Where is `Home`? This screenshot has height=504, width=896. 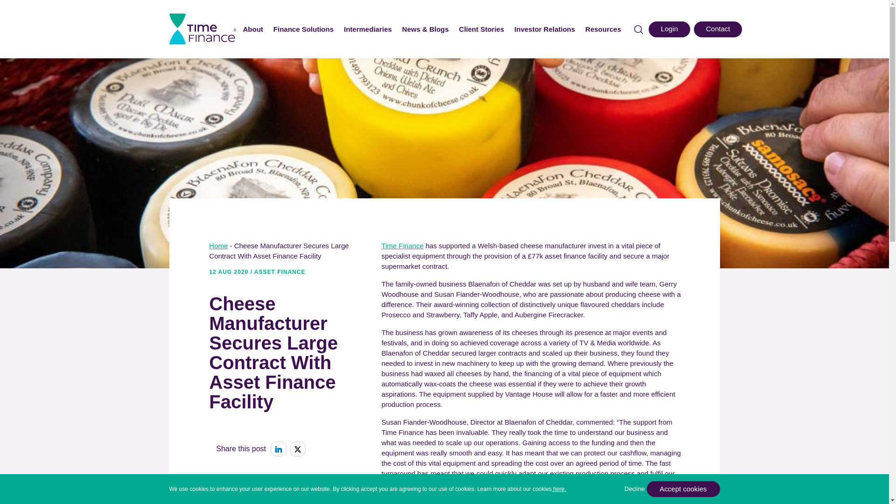
Home is located at coordinates (218, 245).